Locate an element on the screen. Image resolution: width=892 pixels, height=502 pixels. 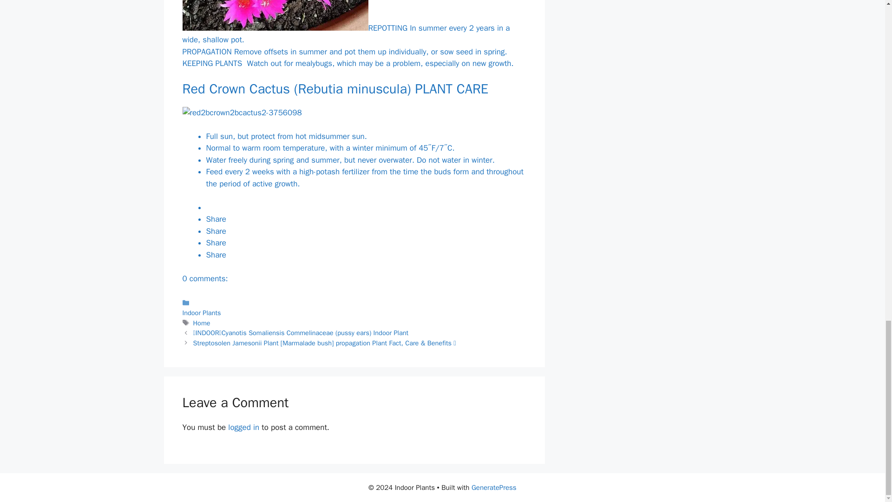
Indoor Plants is located at coordinates (201, 312).